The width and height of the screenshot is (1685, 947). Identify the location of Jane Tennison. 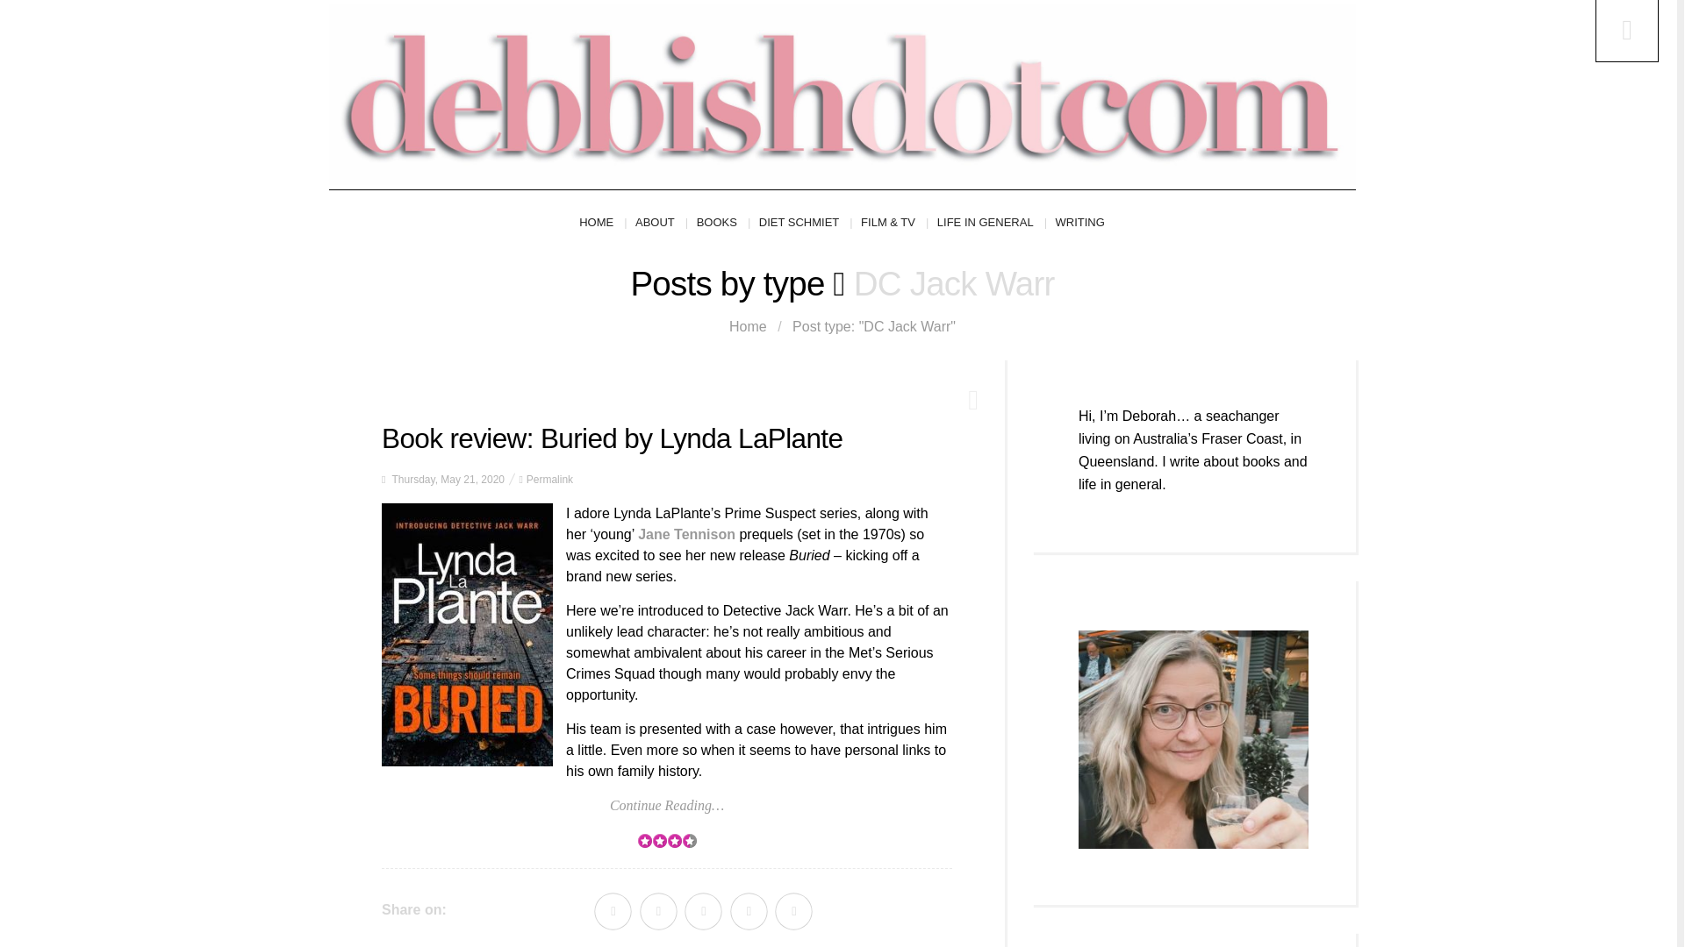
(686, 533).